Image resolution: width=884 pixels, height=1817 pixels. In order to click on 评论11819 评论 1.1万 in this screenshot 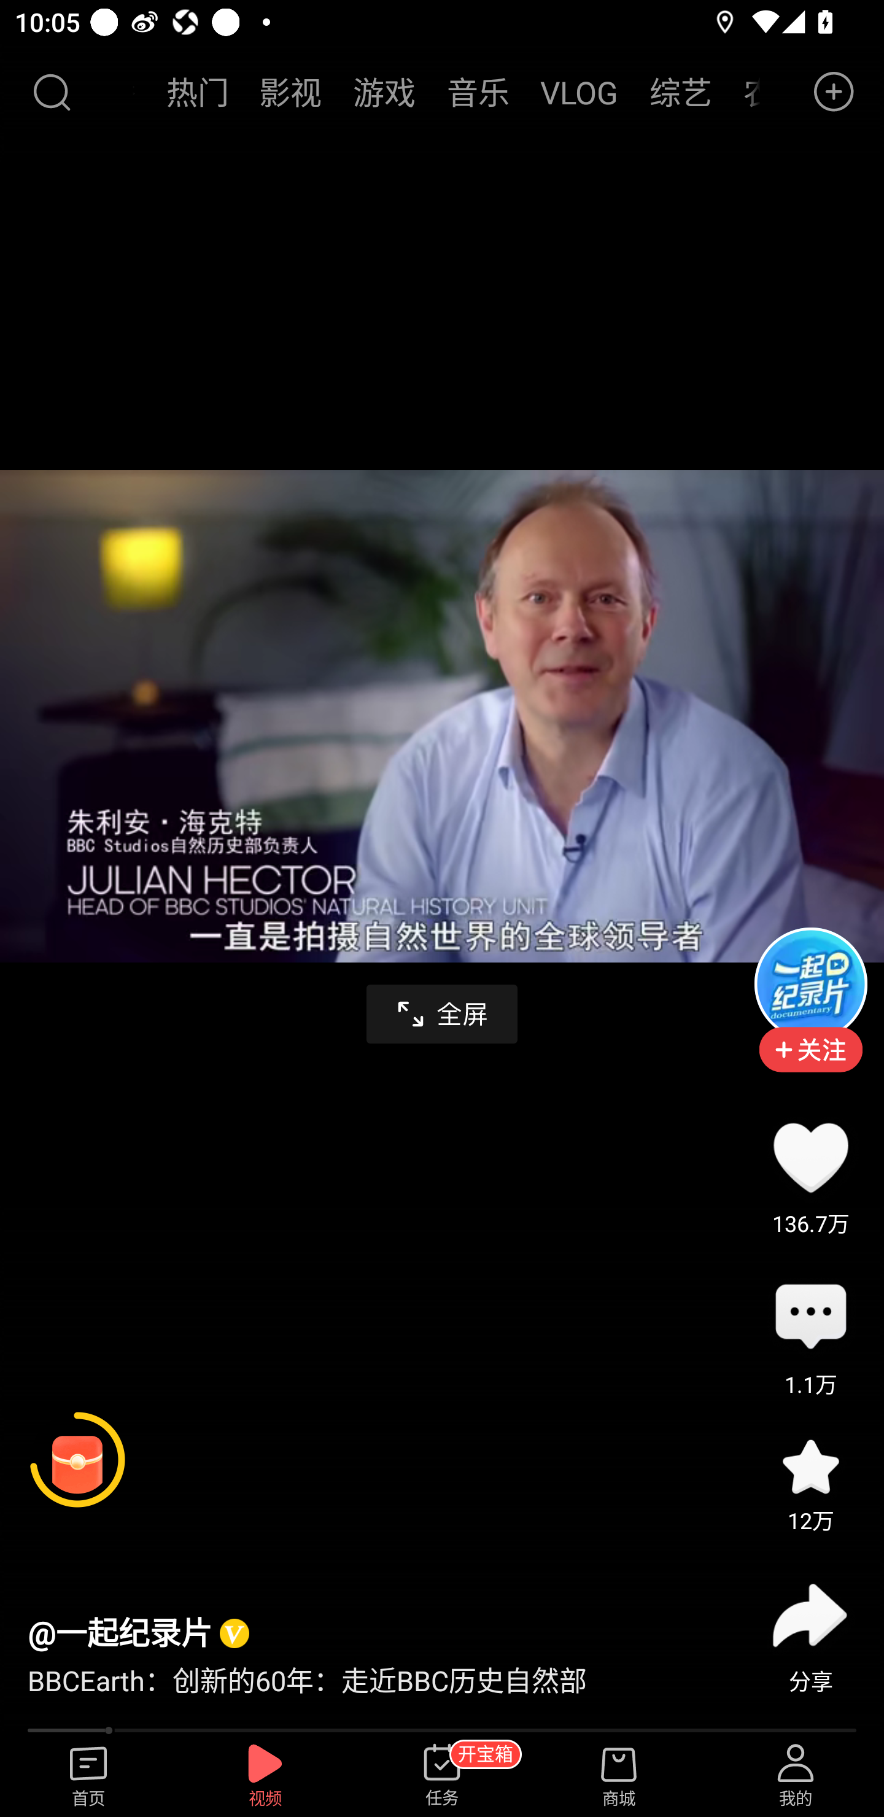, I will do `click(810, 1318)`.